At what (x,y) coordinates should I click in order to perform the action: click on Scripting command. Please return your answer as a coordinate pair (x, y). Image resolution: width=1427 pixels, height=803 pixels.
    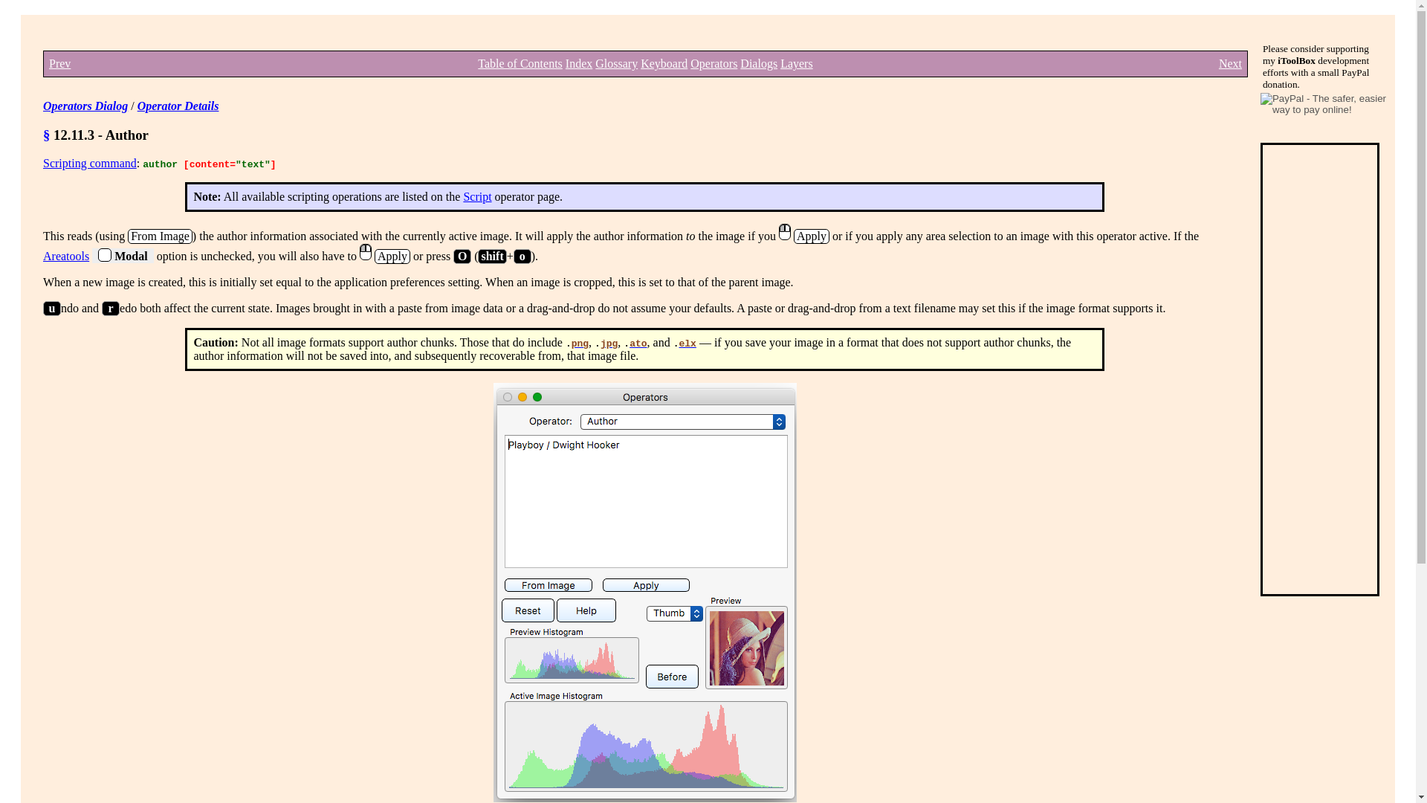
    Looking at the image, I should click on (89, 162).